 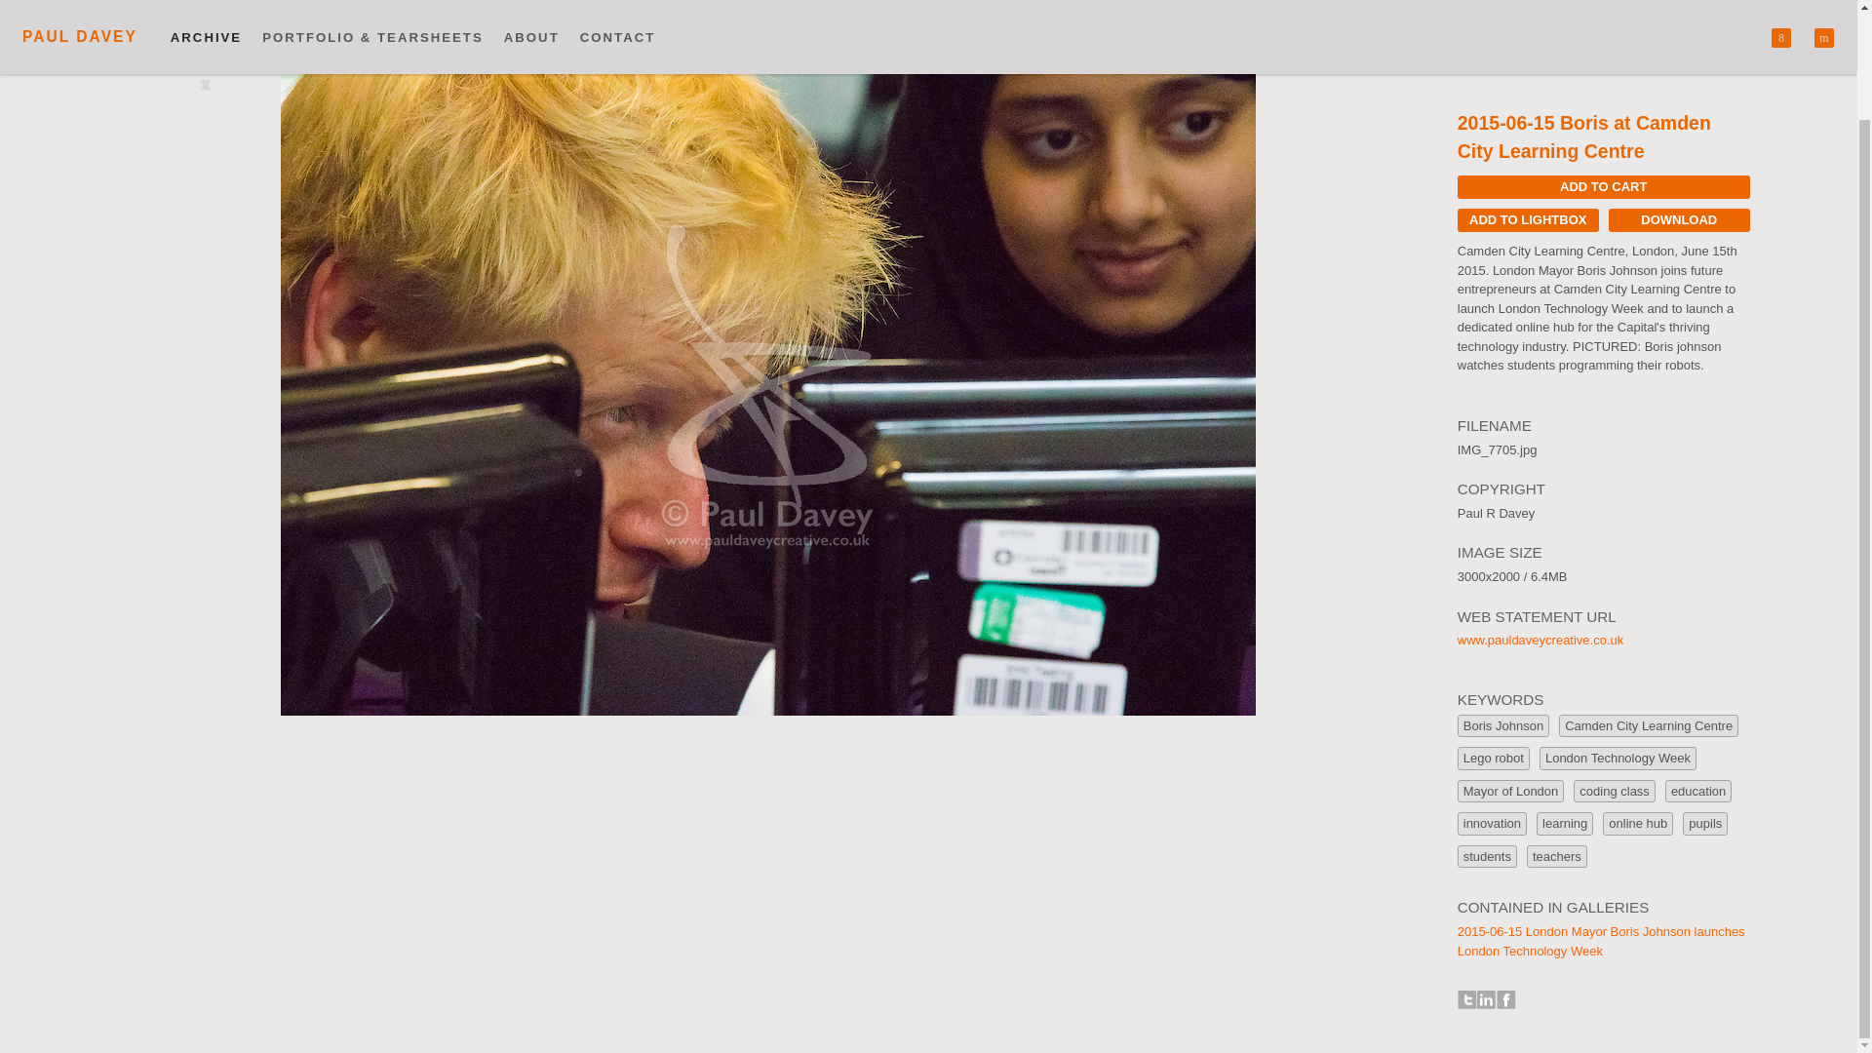 I want to click on online hub, so click(x=1638, y=823).